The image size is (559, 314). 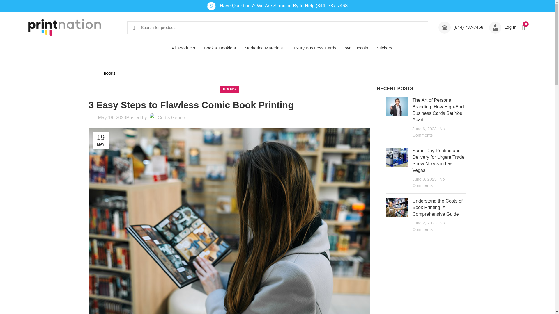 What do you see at coordinates (110, 74) in the screenshot?
I see `BOOKS` at bounding box center [110, 74].